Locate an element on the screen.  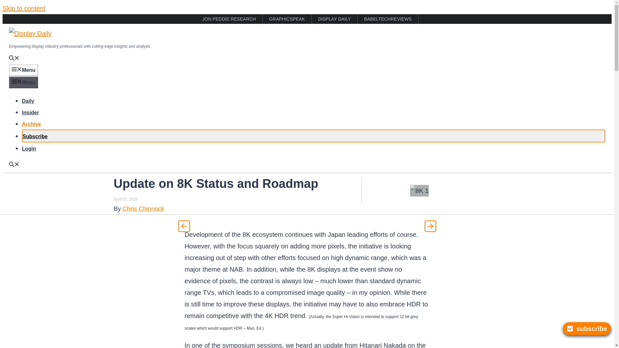
Skip to content is located at coordinates (24, 8).